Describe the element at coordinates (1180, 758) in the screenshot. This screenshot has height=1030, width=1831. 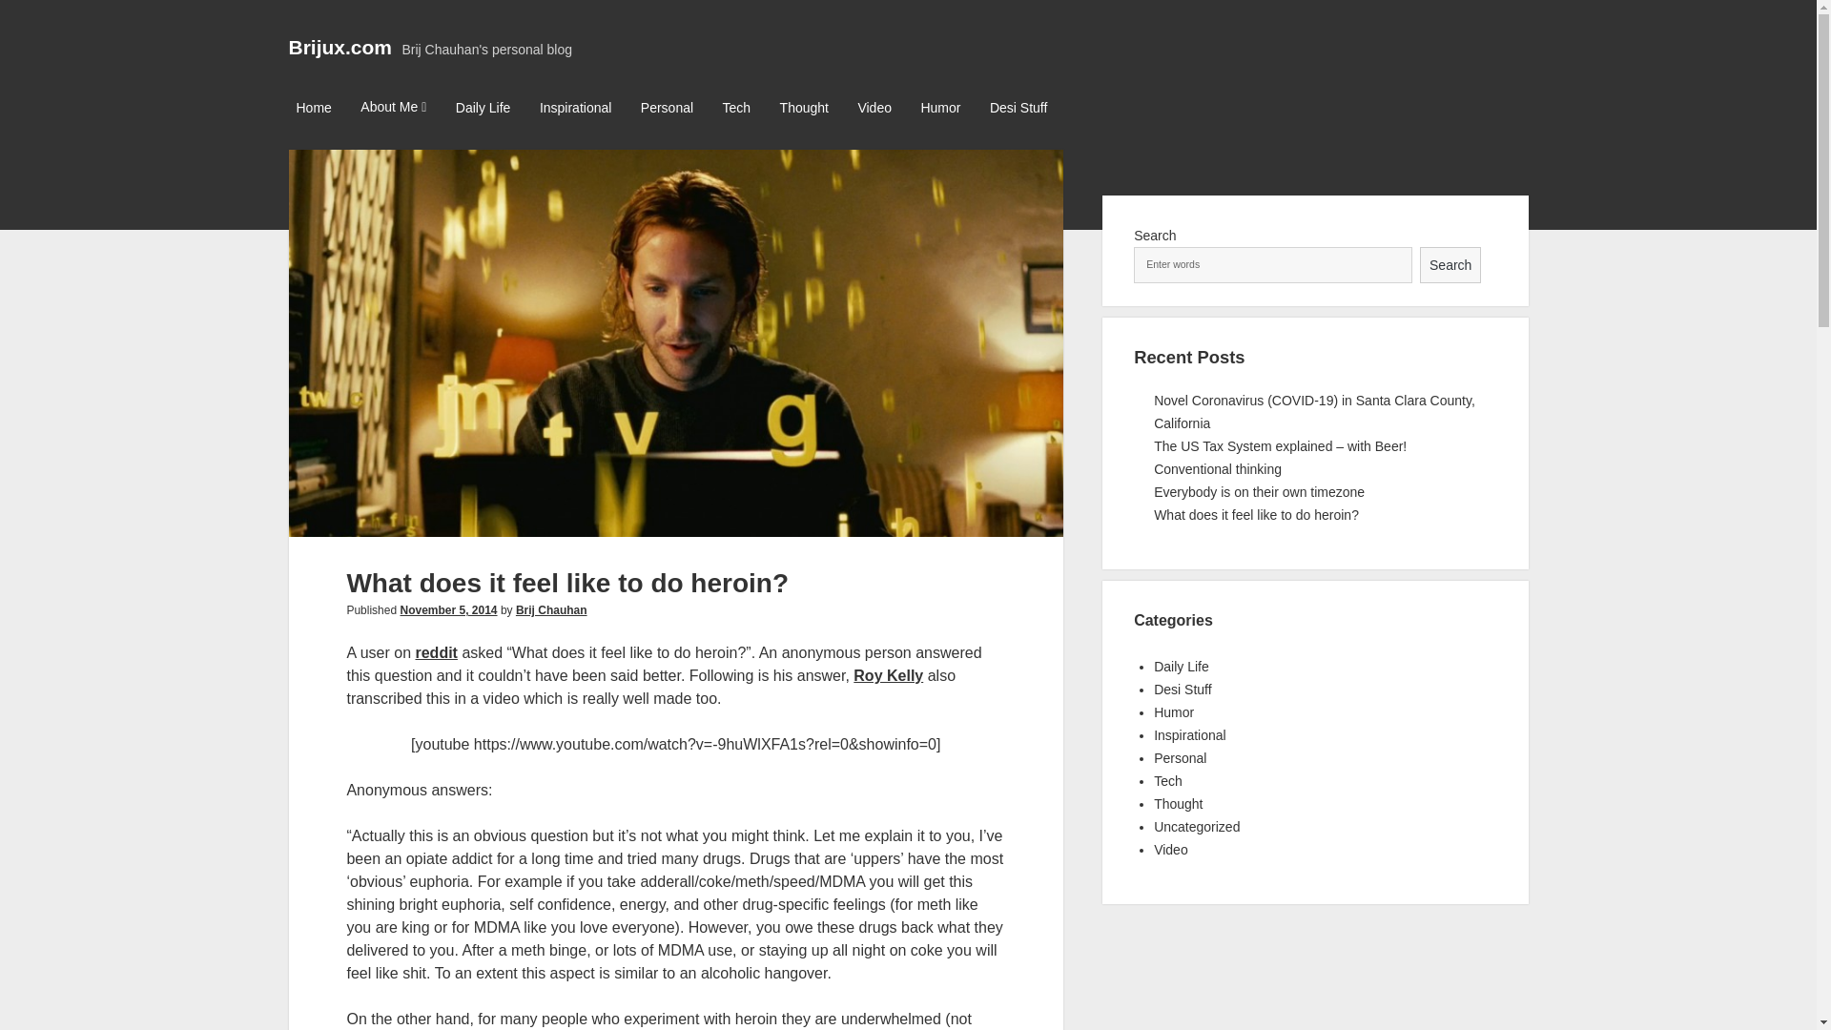
I see `Personal` at that location.